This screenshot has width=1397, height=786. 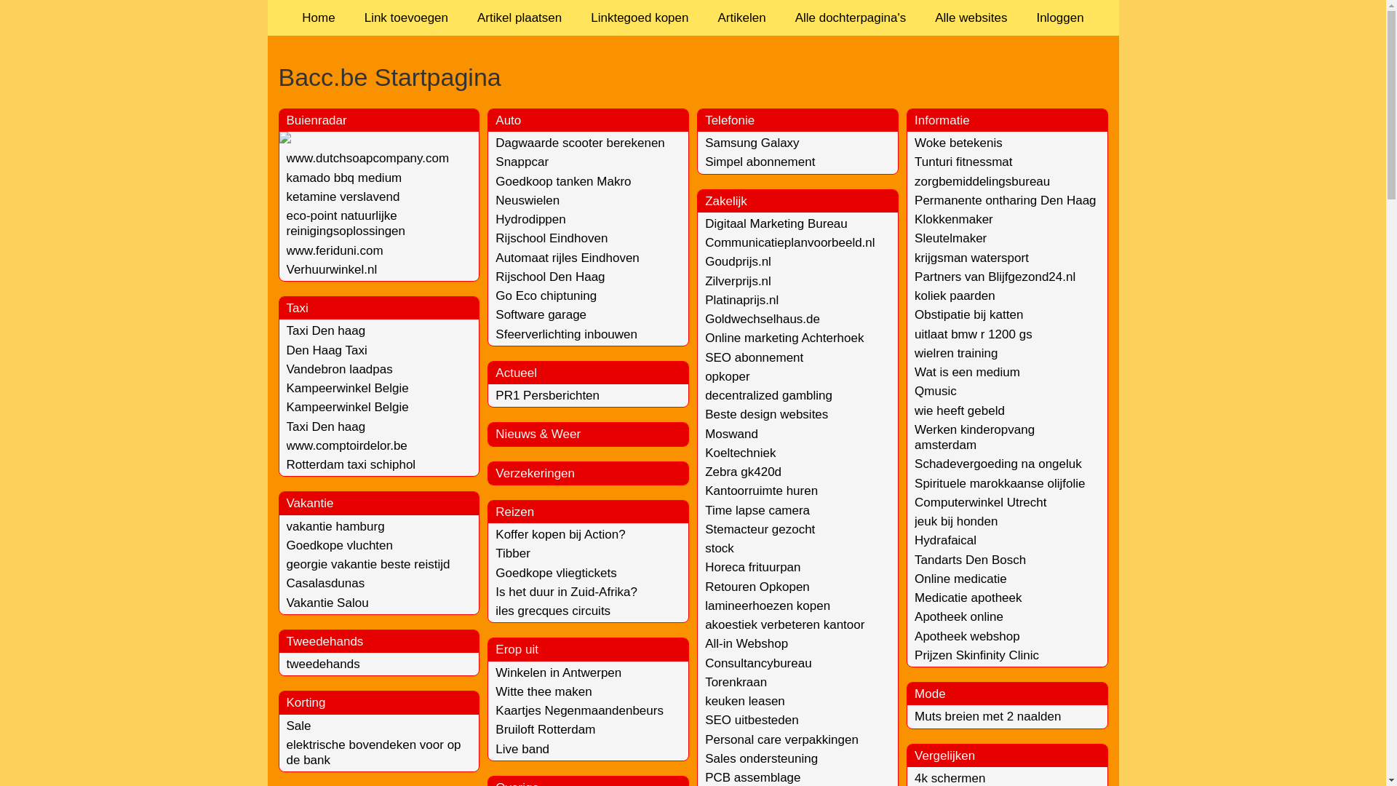 What do you see at coordinates (781, 739) in the screenshot?
I see `Personal care verpakkingen` at bounding box center [781, 739].